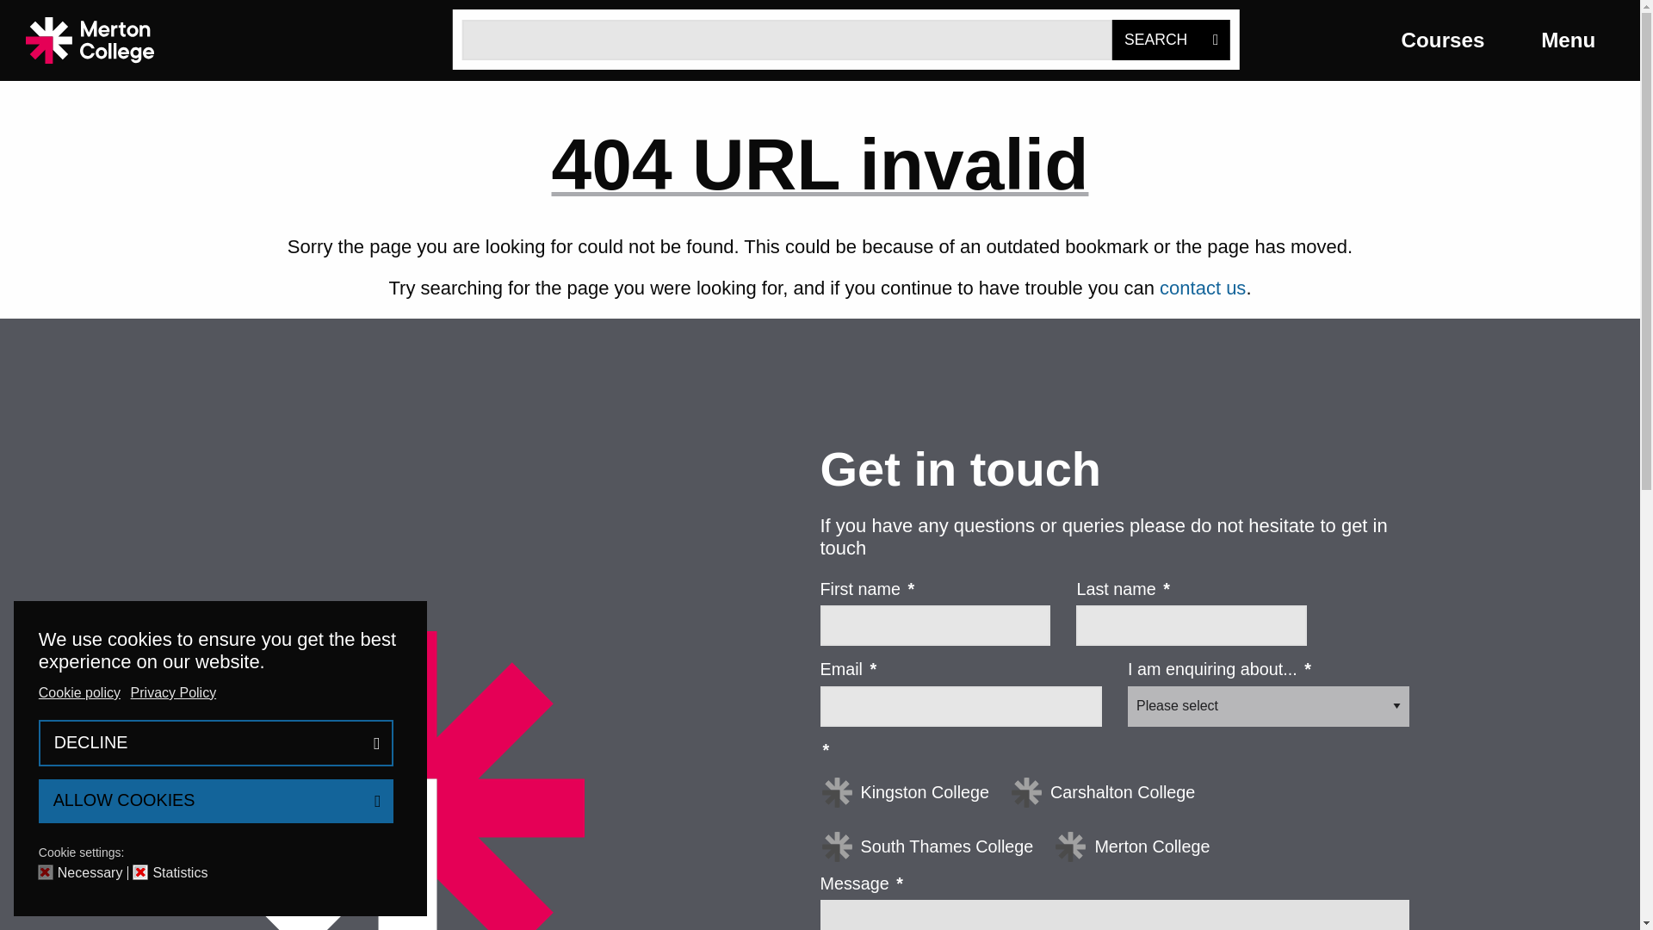 The image size is (1653, 930). What do you see at coordinates (175, 692) in the screenshot?
I see `Privacy Policy` at bounding box center [175, 692].